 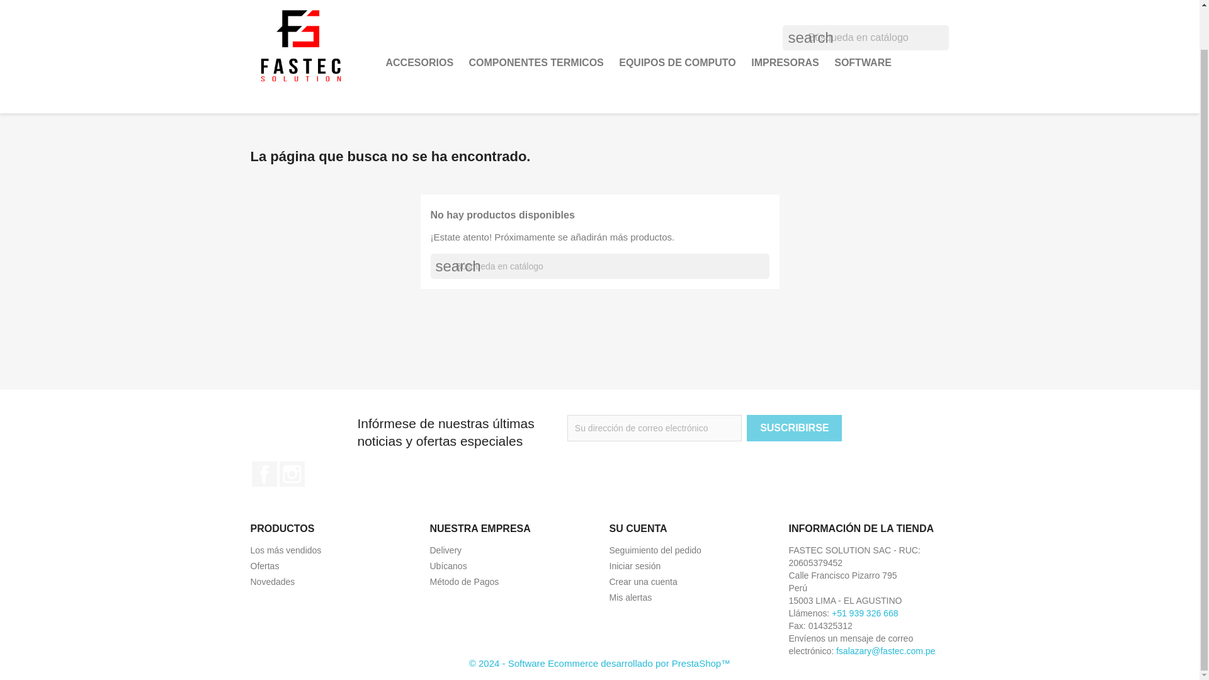 What do you see at coordinates (536, 62) in the screenshot?
I see `COMPONENTES TERMICOS` at bounding box center [536, 62].